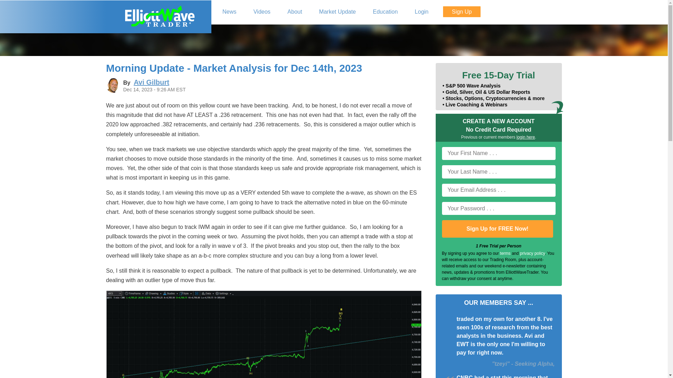 This screenshot has height=378, width=673. I want to click on login here, so click(526, 137).